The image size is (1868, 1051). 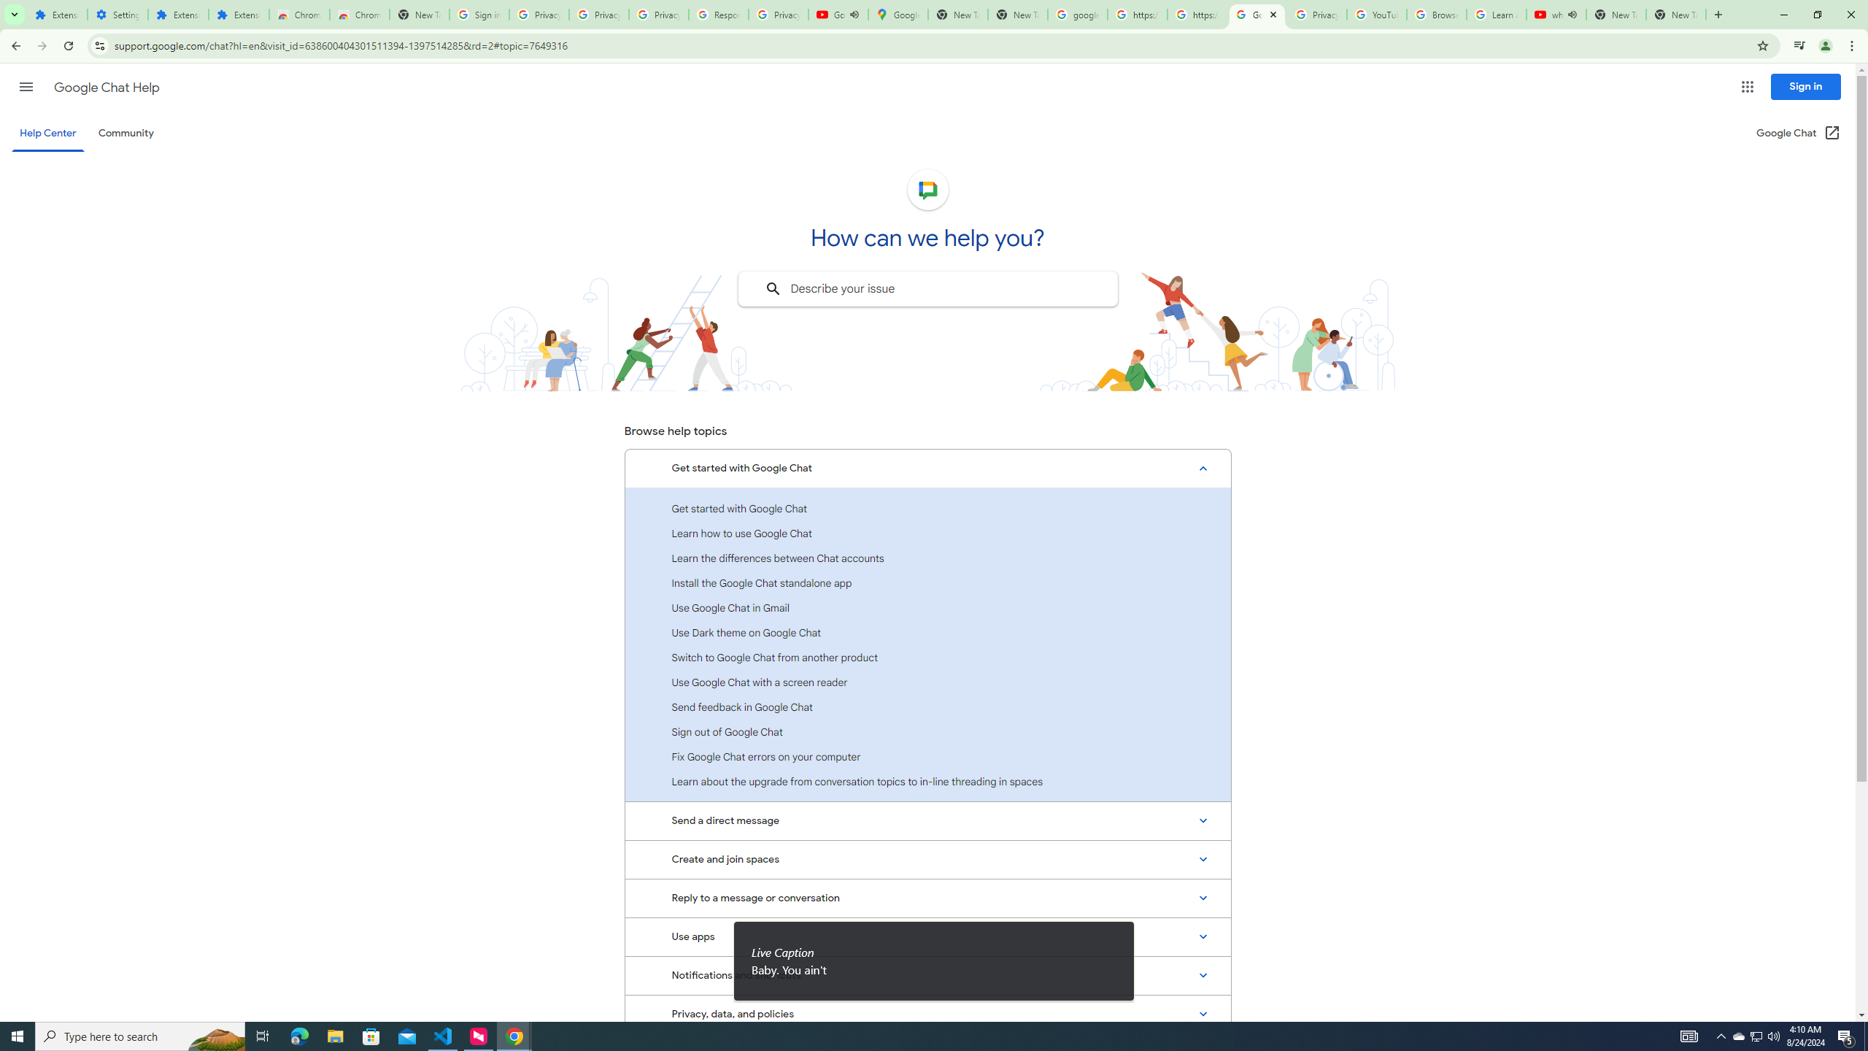 What do you see at coordinates (898, 15) in the screenshot?
I see `Google Maps` at bounding box center [898, 15].